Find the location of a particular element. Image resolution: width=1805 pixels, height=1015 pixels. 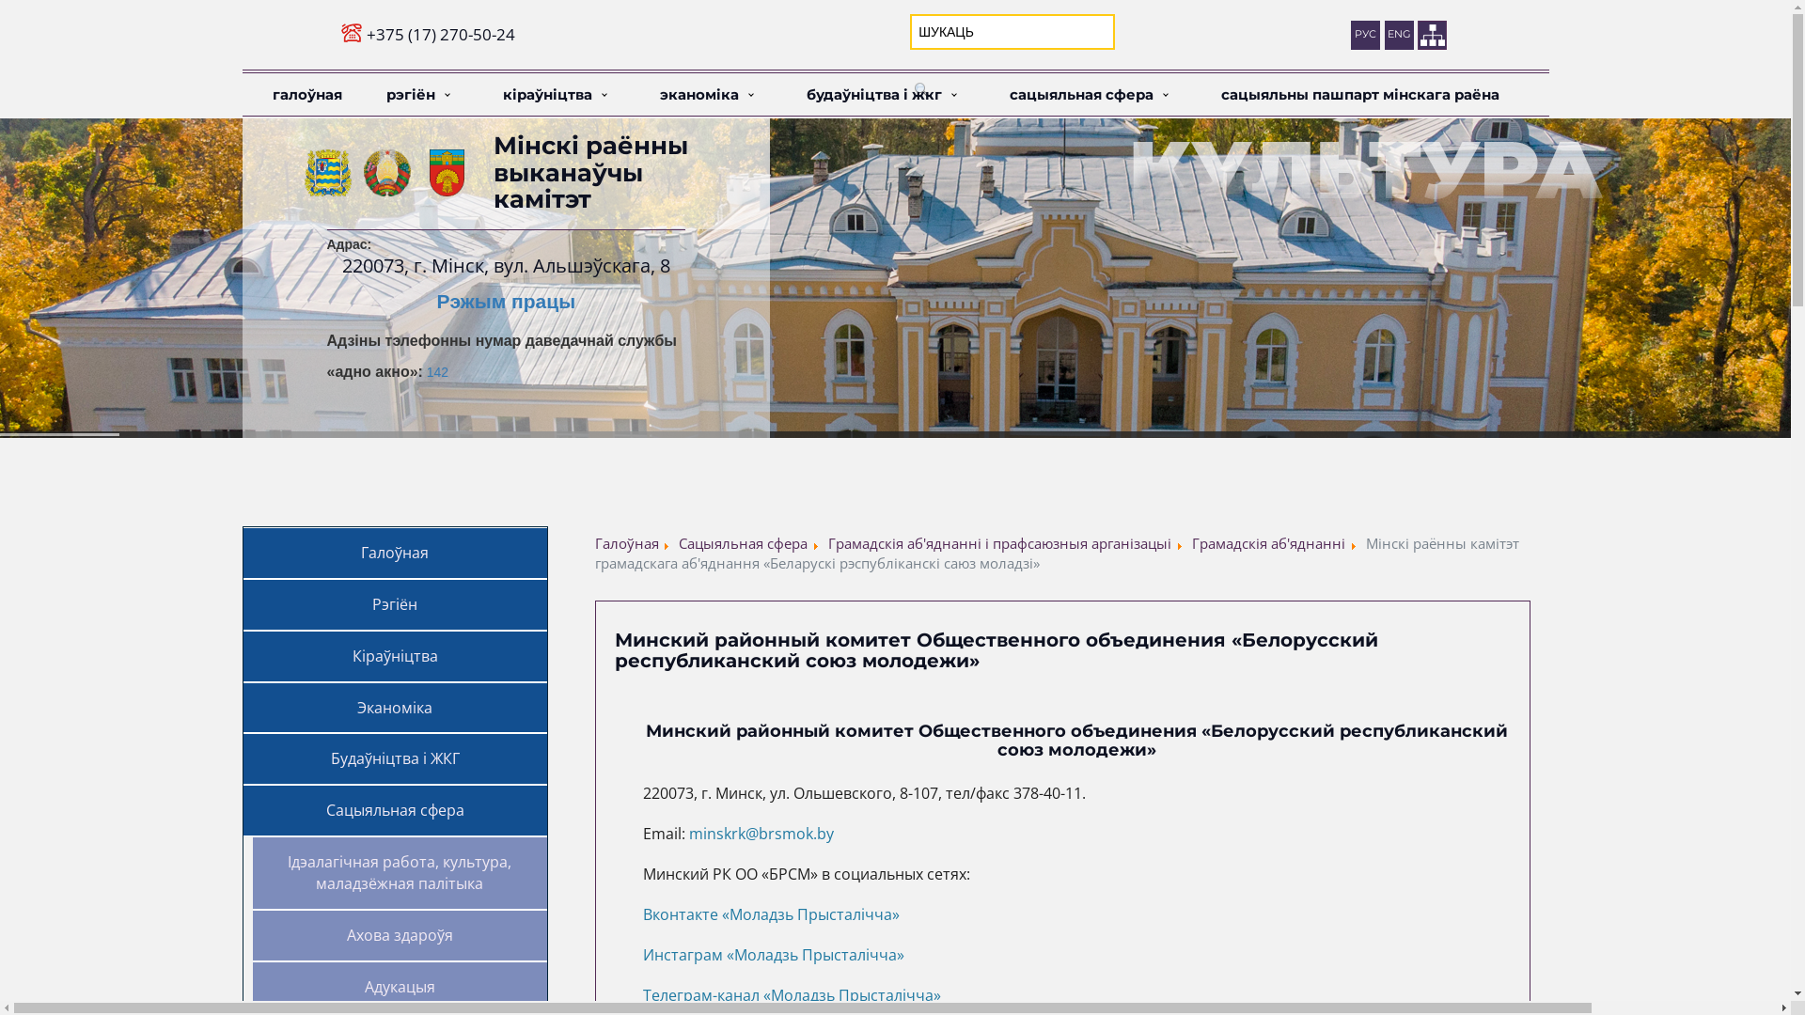

142 is located at coordinates (438, 372).